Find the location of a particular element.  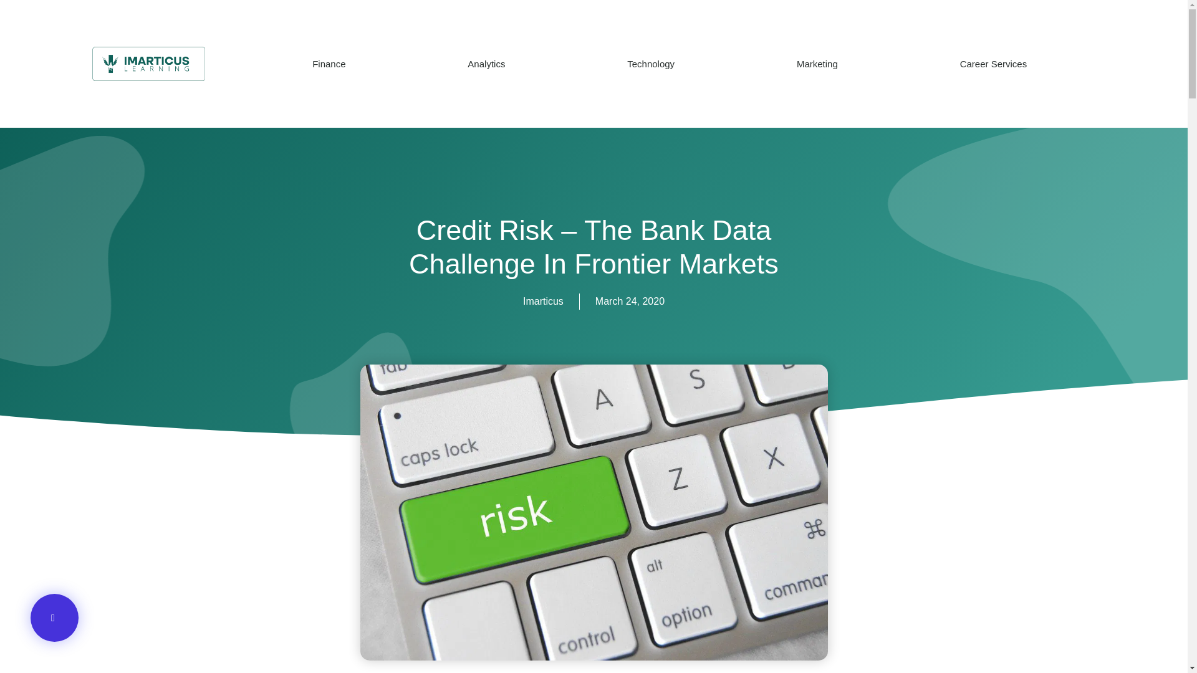

Marketing is located at coordinates (817, 64).